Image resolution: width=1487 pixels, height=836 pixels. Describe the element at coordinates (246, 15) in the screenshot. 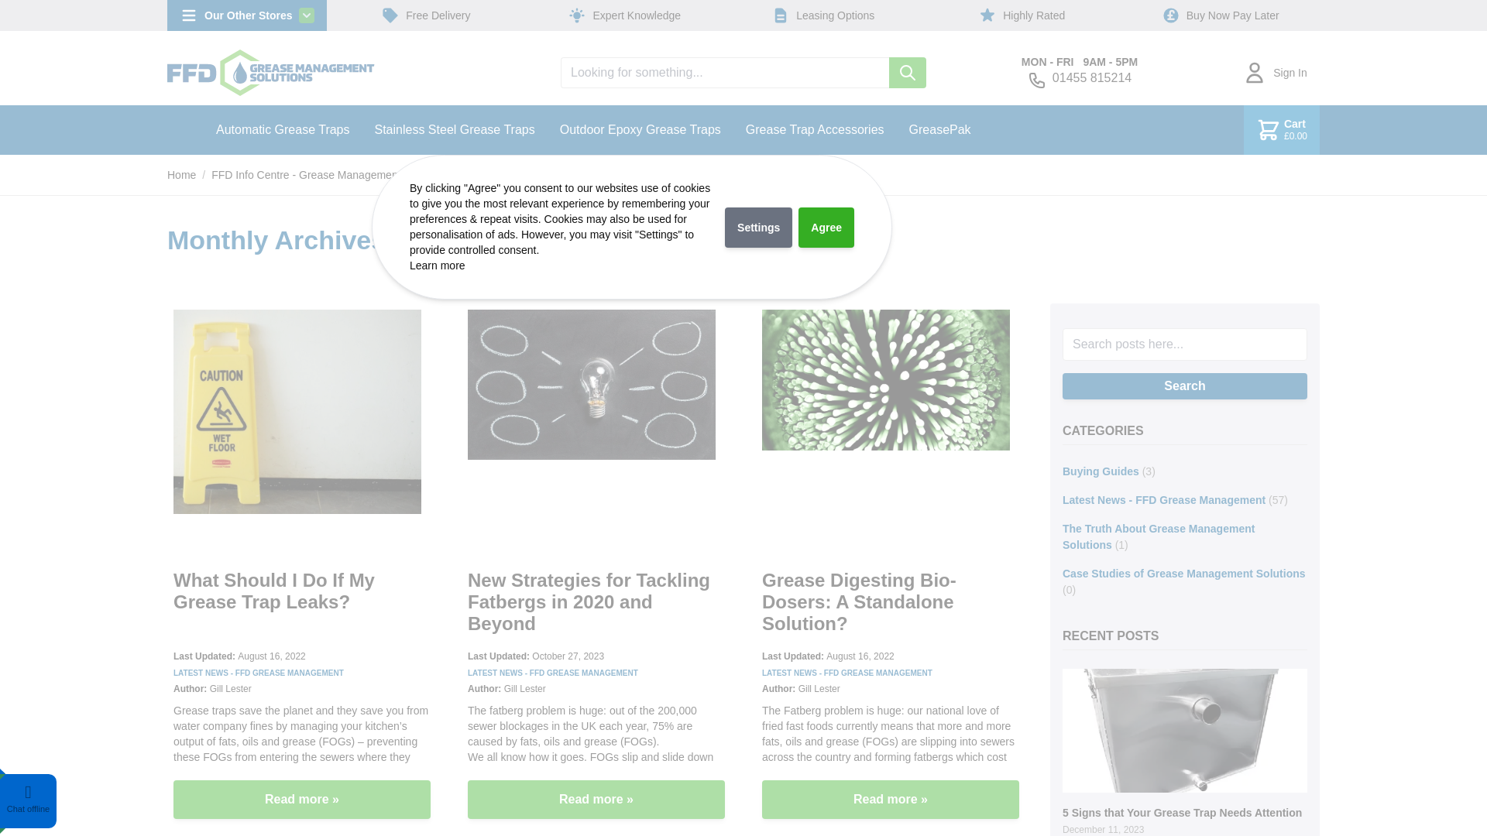

I see `Our Other Stores` at that location.